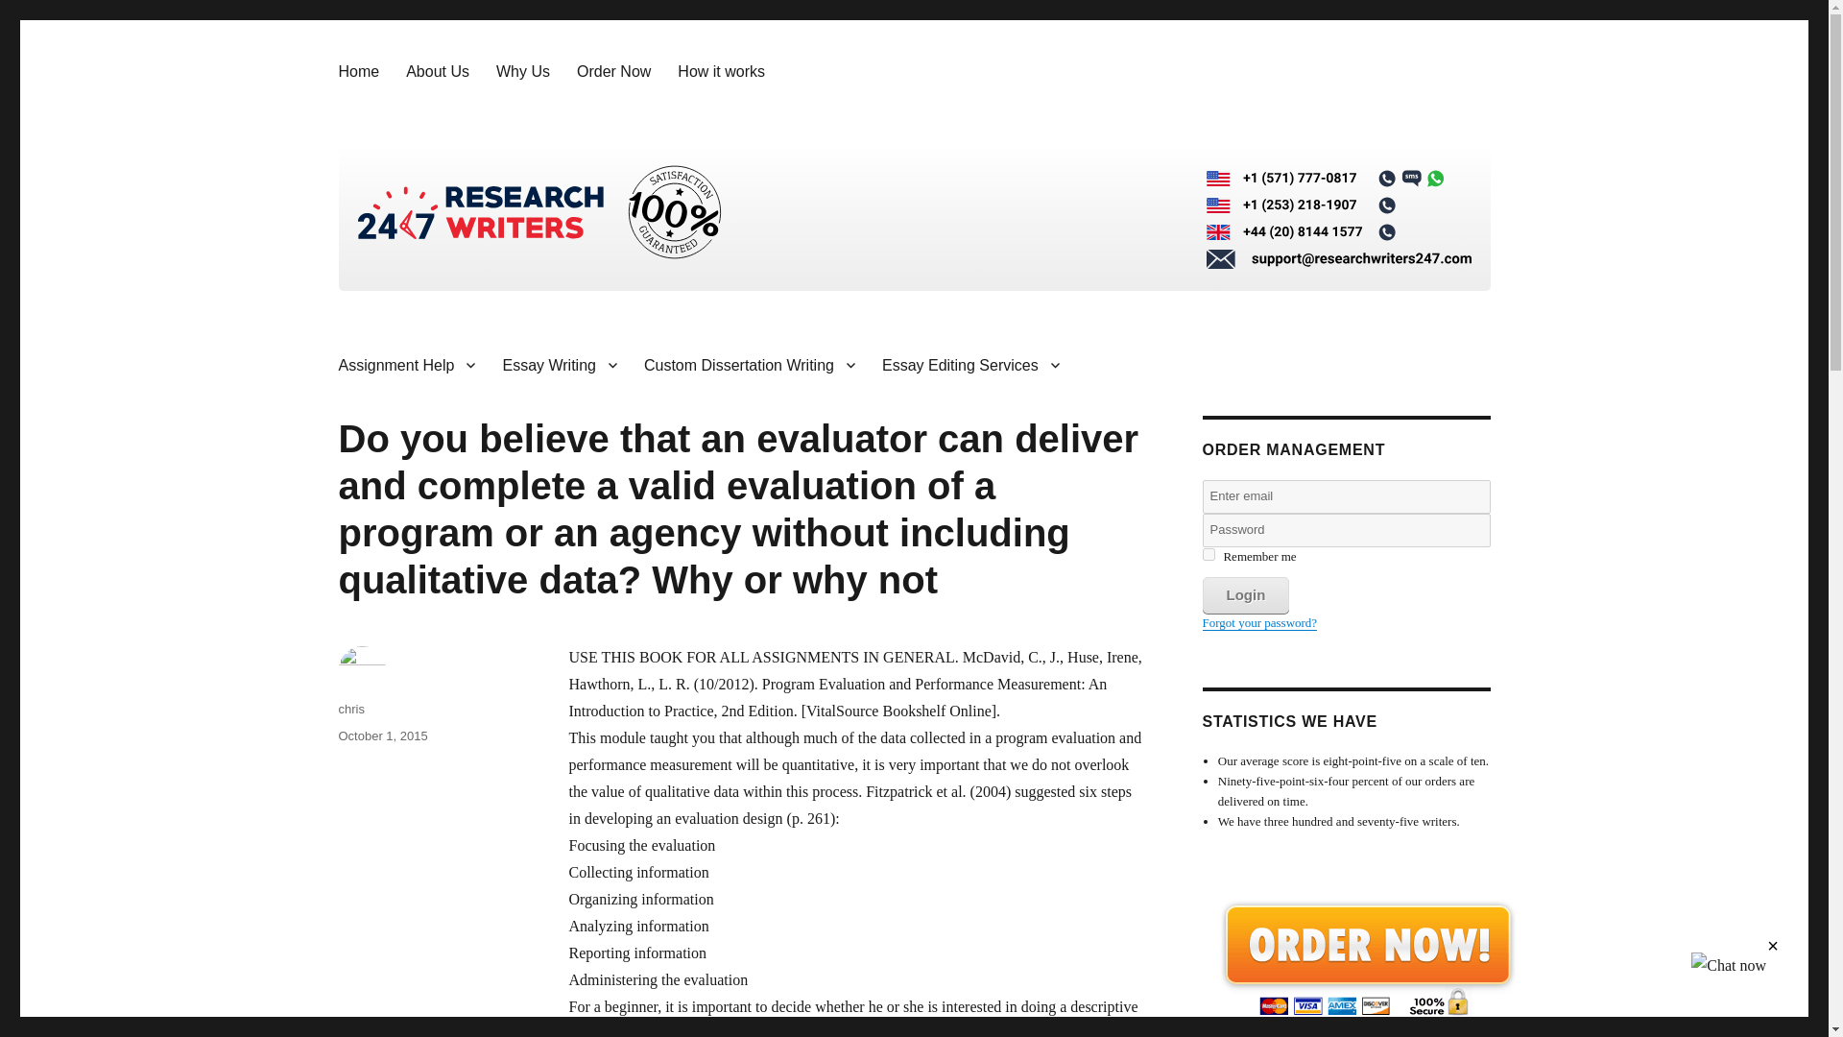 The image size is (1843, 1037). Describe the element at coordinates (1259, 622) in the screenshot. I see `Recover password` at that location.